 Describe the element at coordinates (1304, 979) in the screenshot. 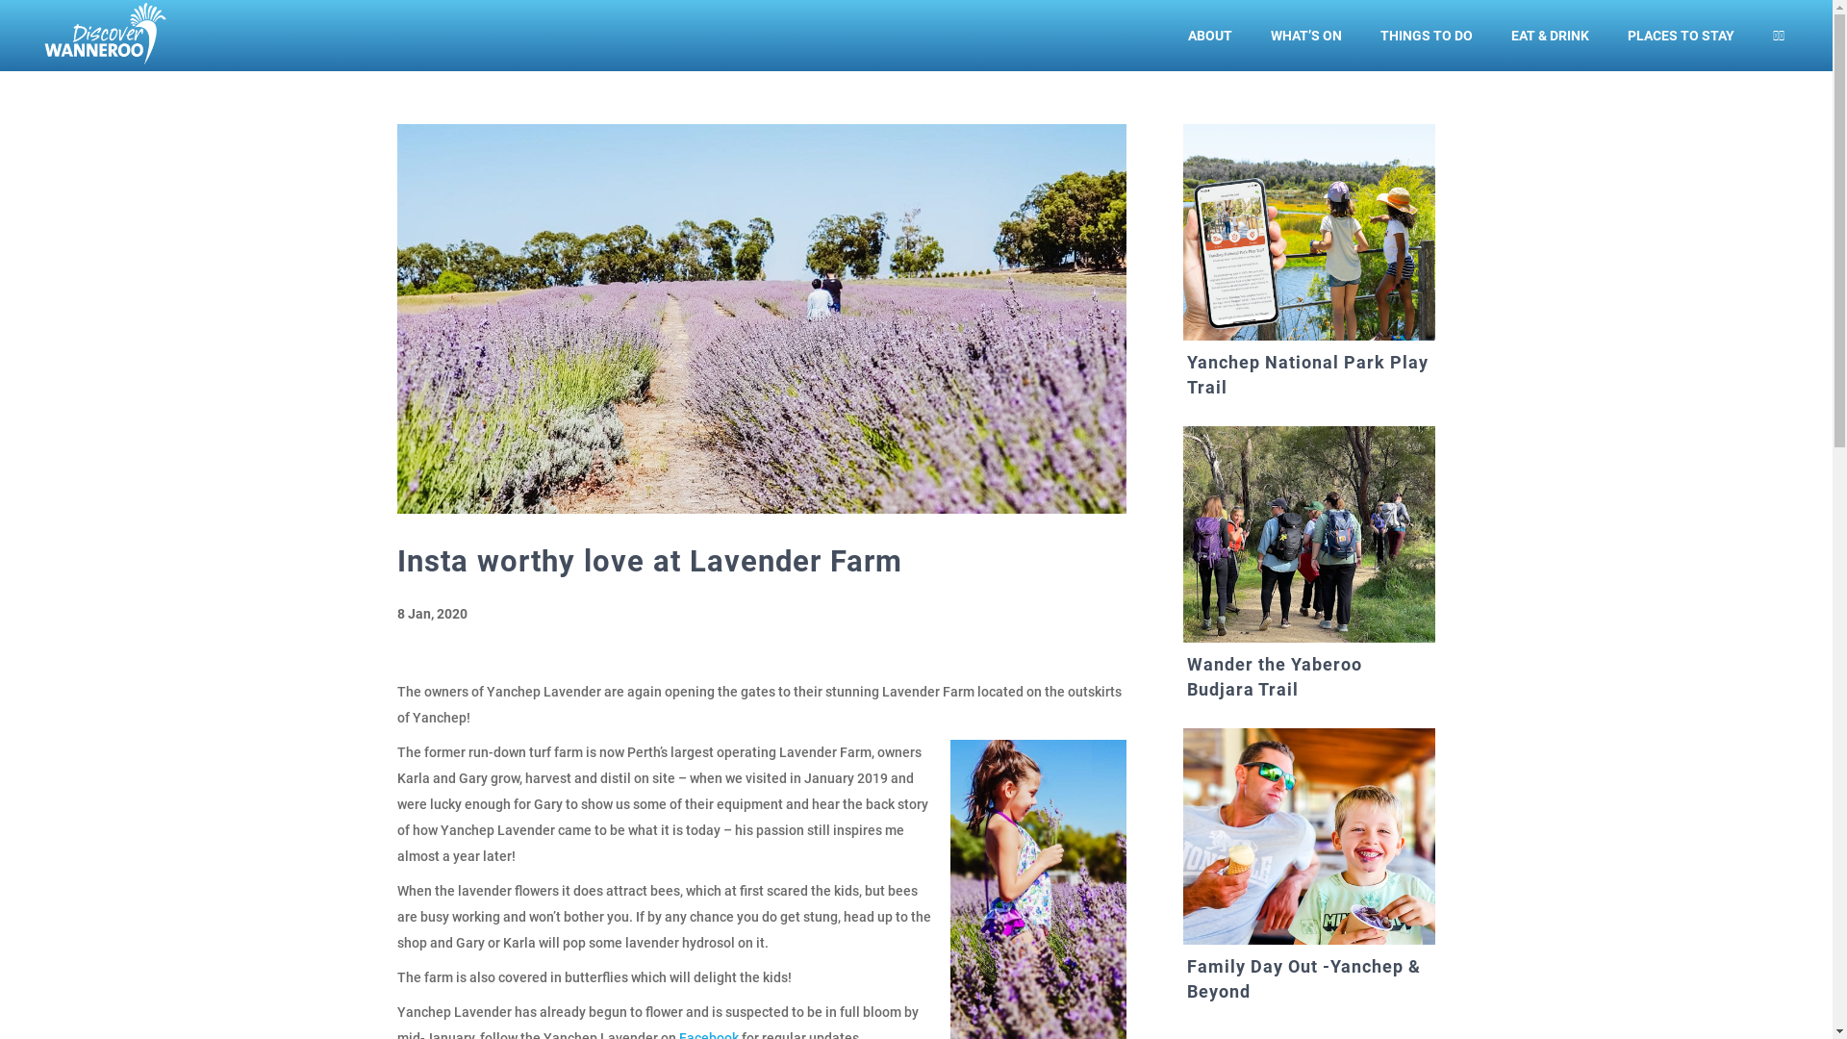

I see `Family Day Out -Yanchep & Beyond` at that location.